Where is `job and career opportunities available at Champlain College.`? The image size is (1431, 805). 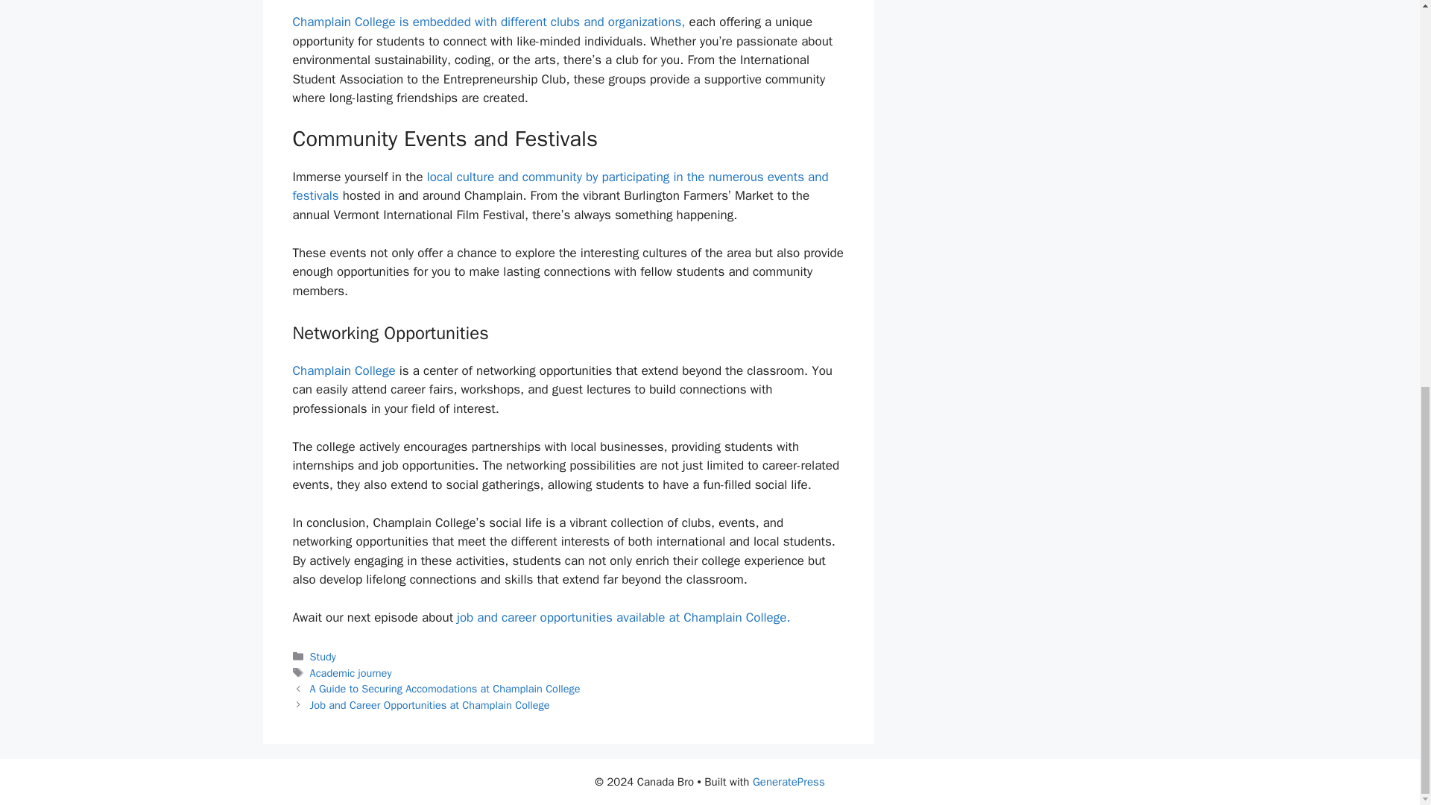 job and career opportunities available at Champlain College. is located at coordinates (623, 617).